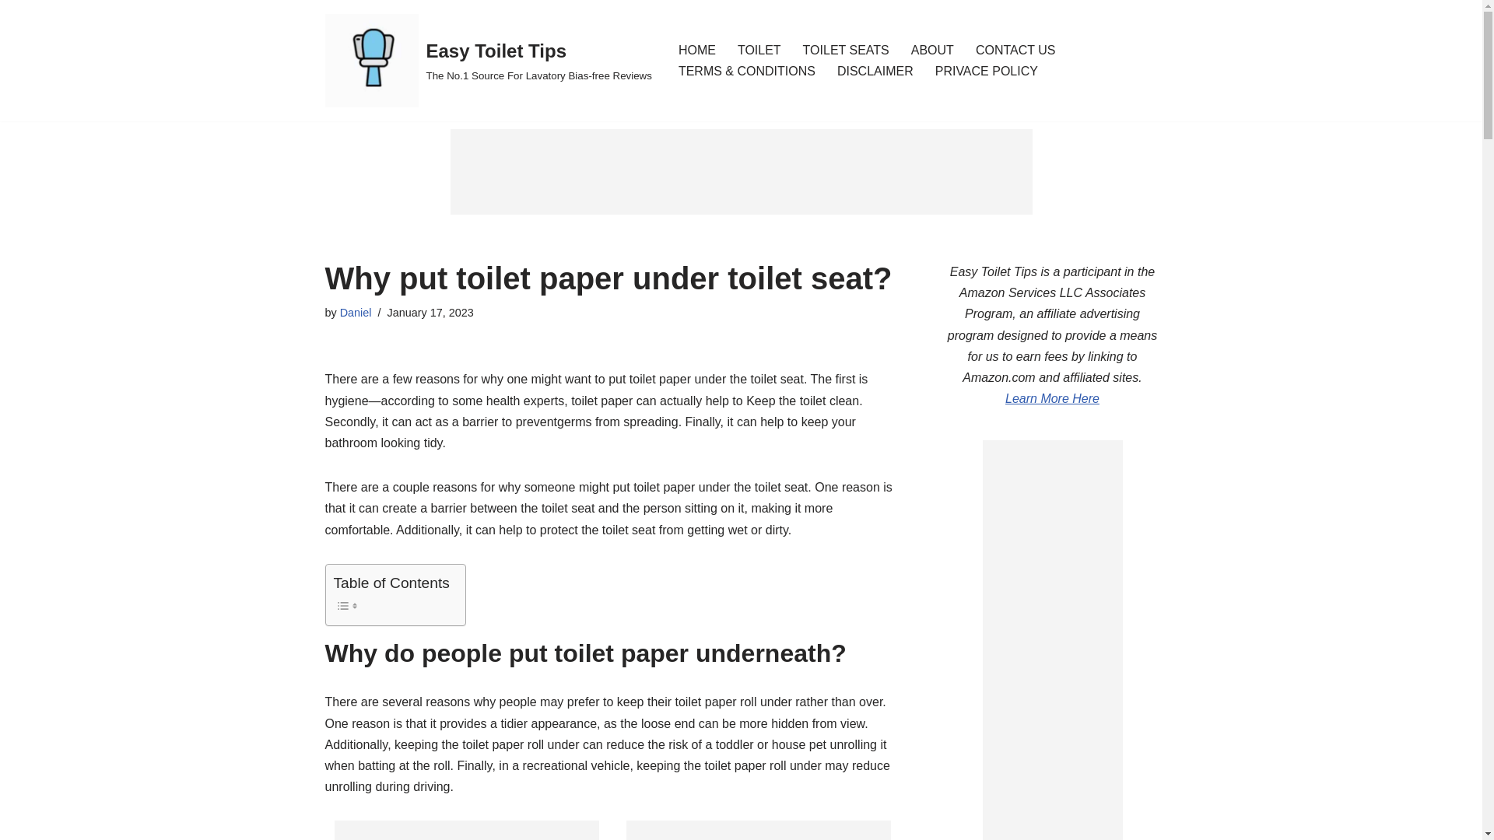  What do you see at coordinates (696, 50) in the screenshot?
I see `HOME` at bounding box center [696, 50].